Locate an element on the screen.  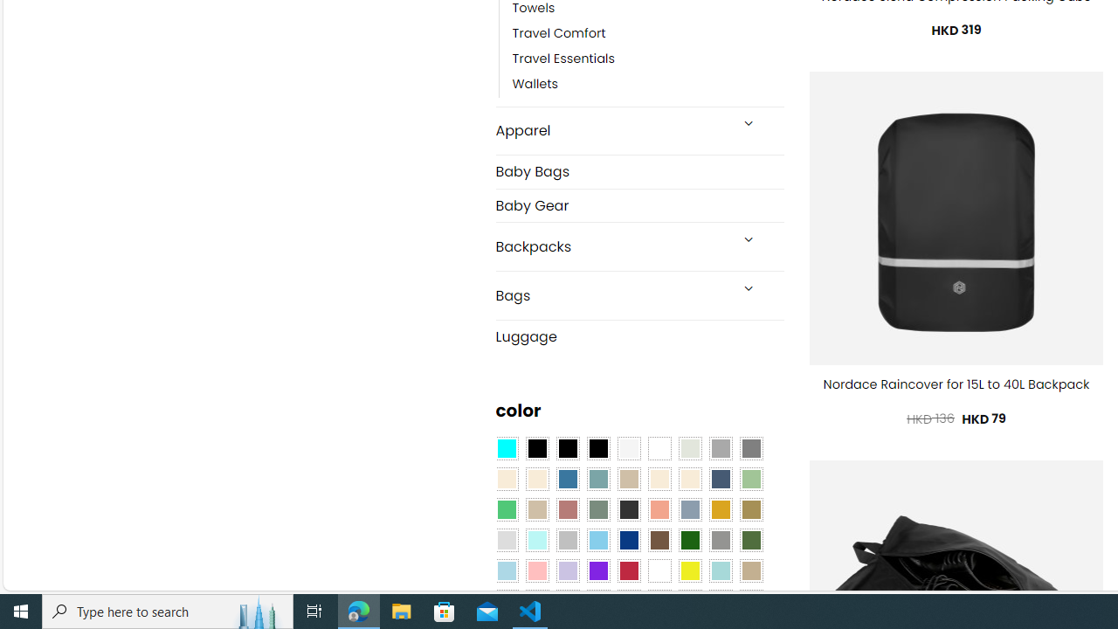
Beige is located at coordinates (507, 479).